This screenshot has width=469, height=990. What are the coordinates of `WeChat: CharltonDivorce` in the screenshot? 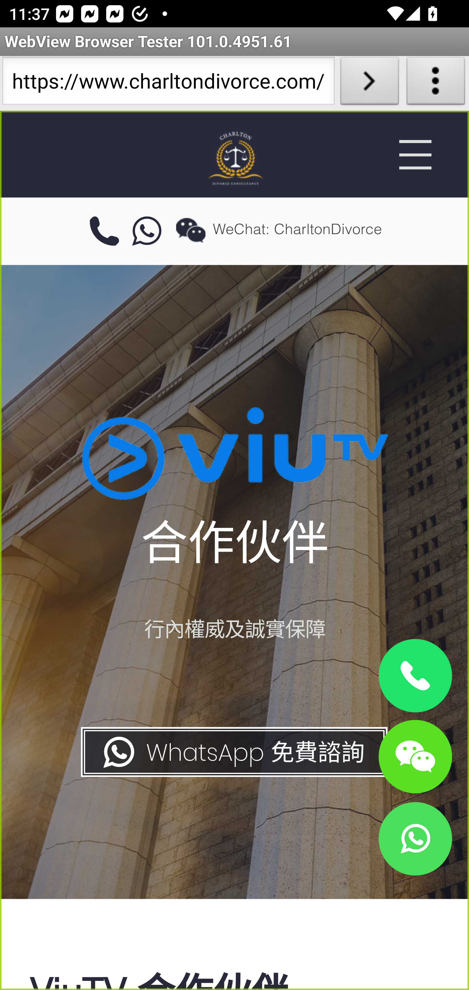 It's located at (415, 756).